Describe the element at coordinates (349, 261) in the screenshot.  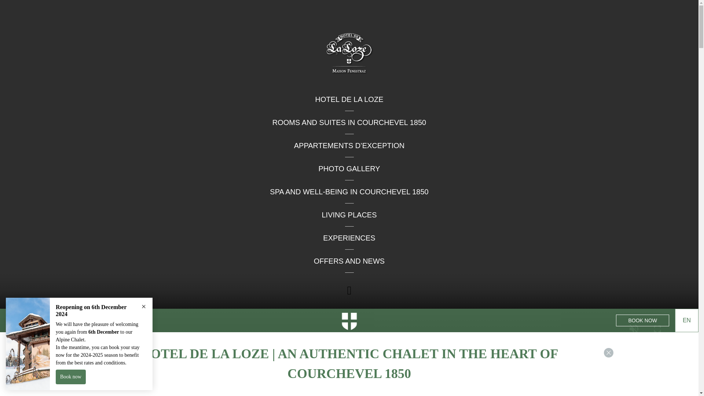
I see `OFFERS AND NEWS` at that location.